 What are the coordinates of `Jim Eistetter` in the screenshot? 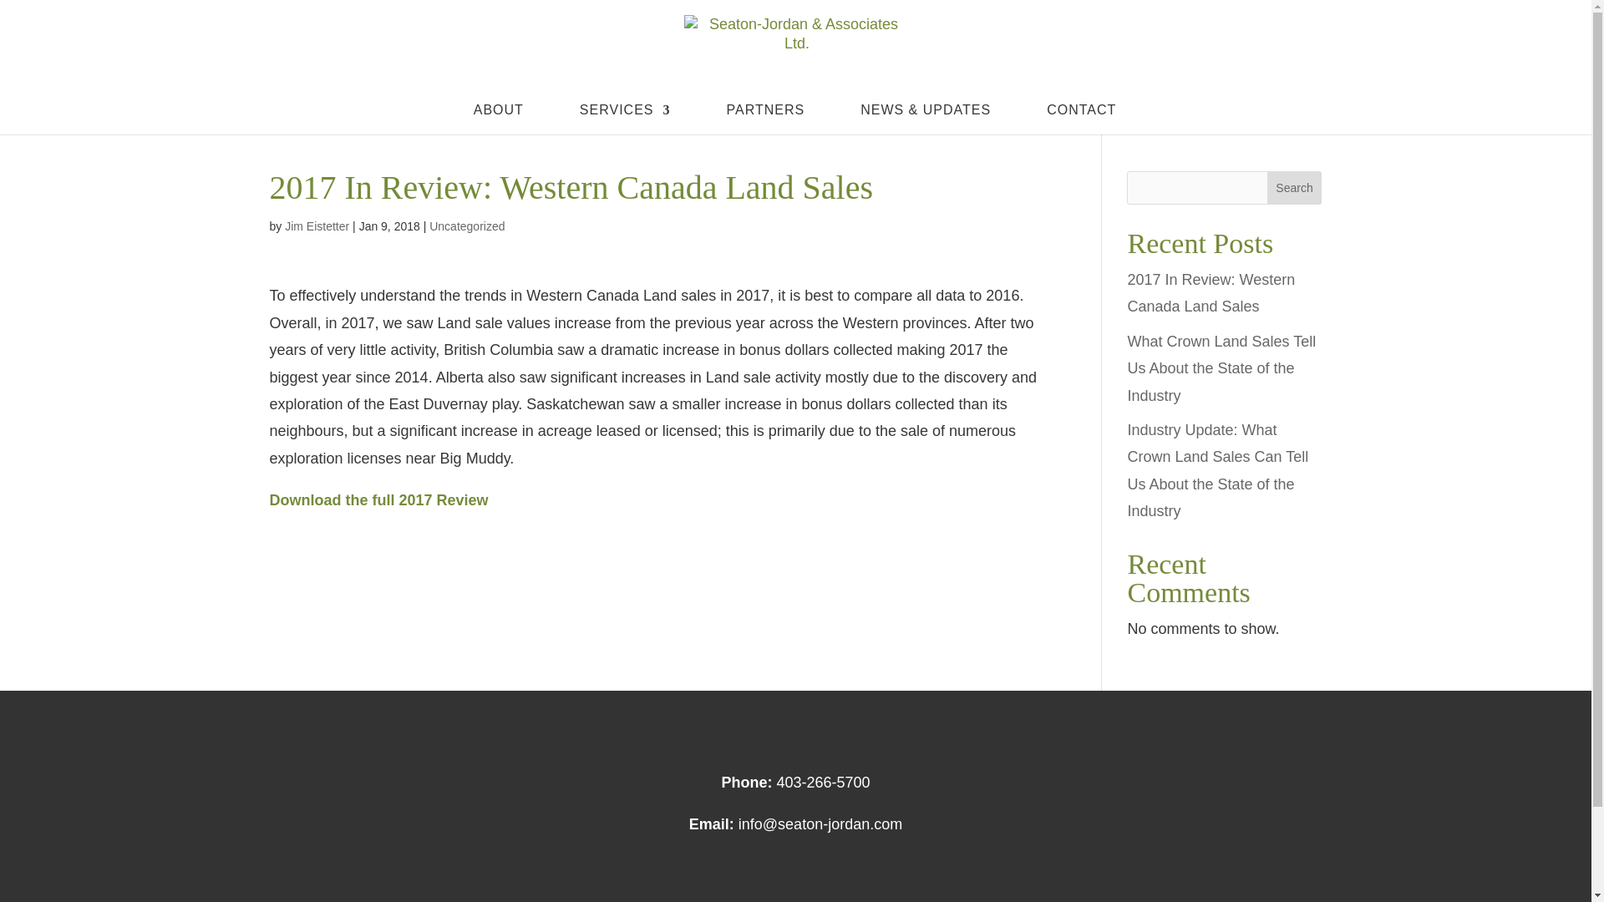 It's located at (317, 225).